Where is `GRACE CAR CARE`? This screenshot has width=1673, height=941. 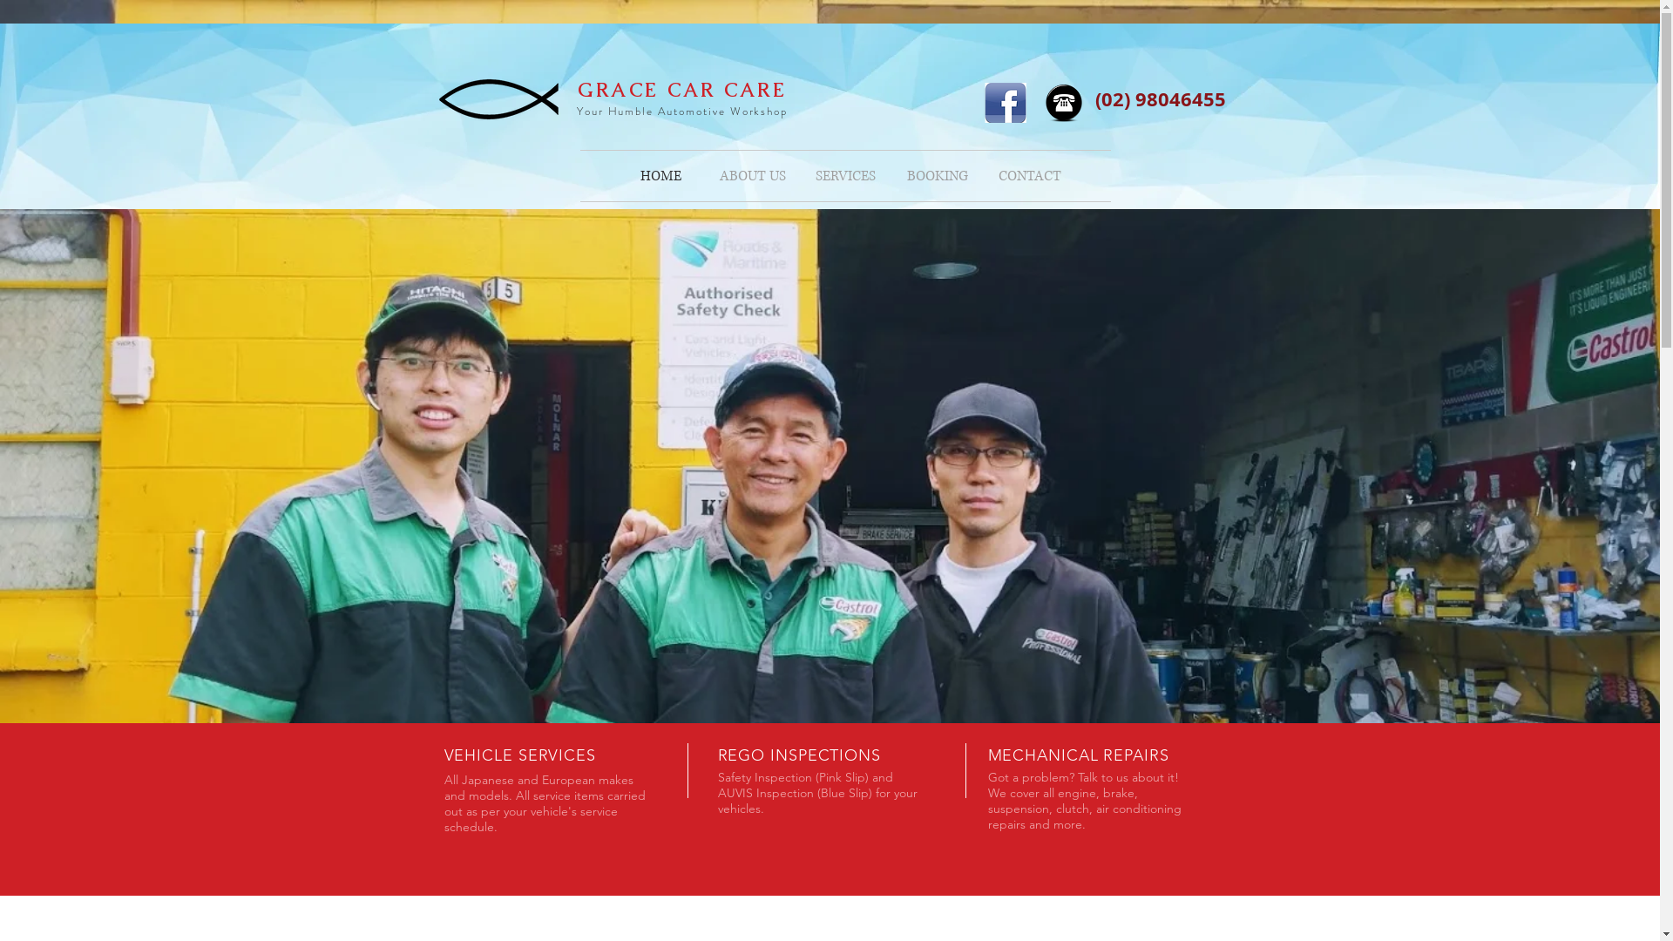
GRACE CAR CARE is located at coordinates (682, 91).